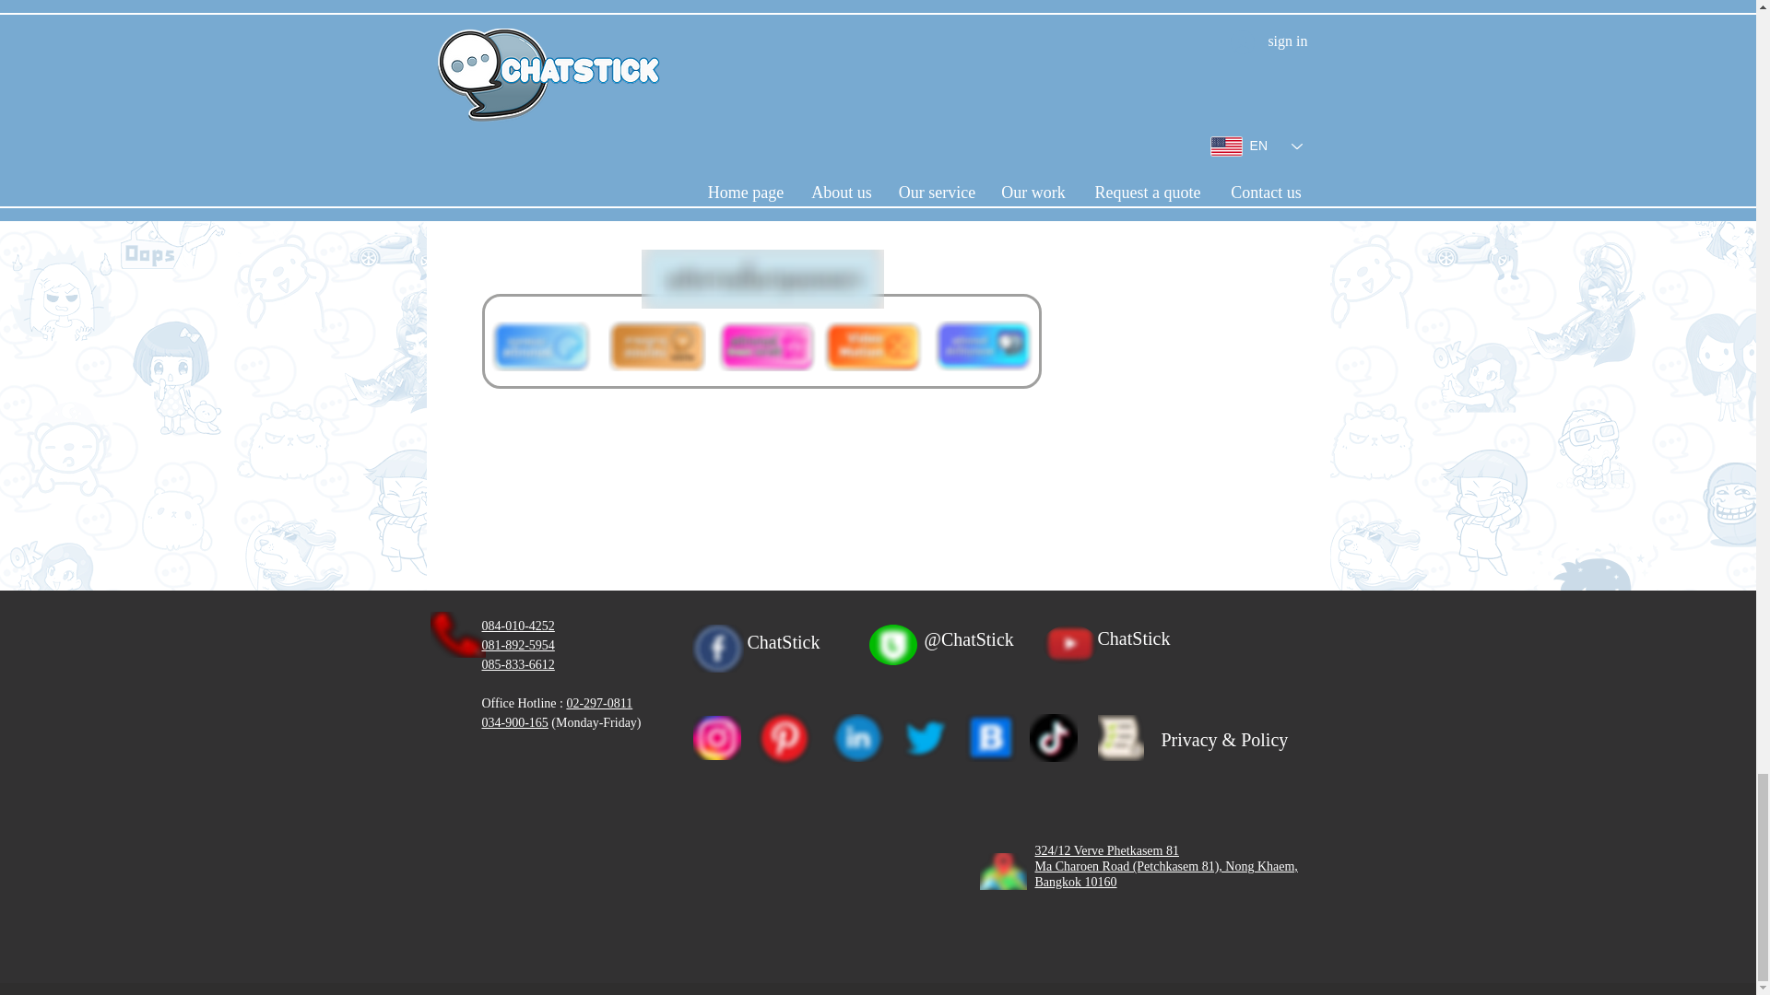  I want to click on Privacy.png, so click(1120, 738).